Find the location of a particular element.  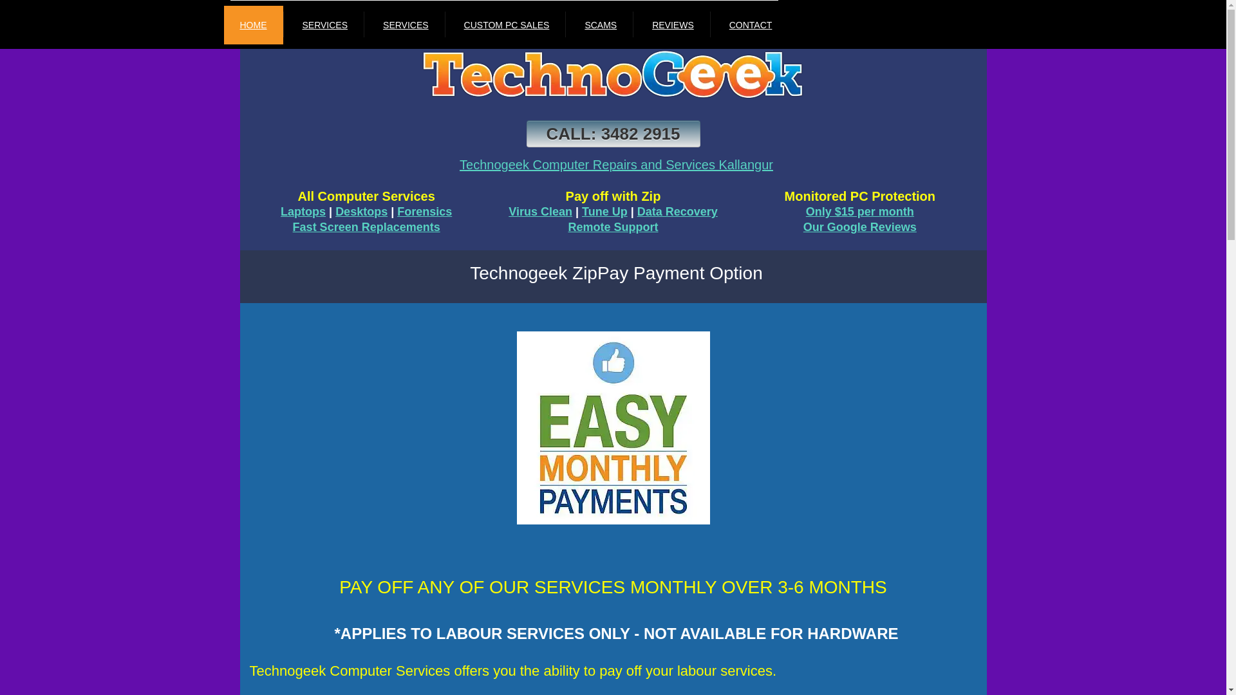

CUSTOM PC SALES is located at coordinates (507, 24).